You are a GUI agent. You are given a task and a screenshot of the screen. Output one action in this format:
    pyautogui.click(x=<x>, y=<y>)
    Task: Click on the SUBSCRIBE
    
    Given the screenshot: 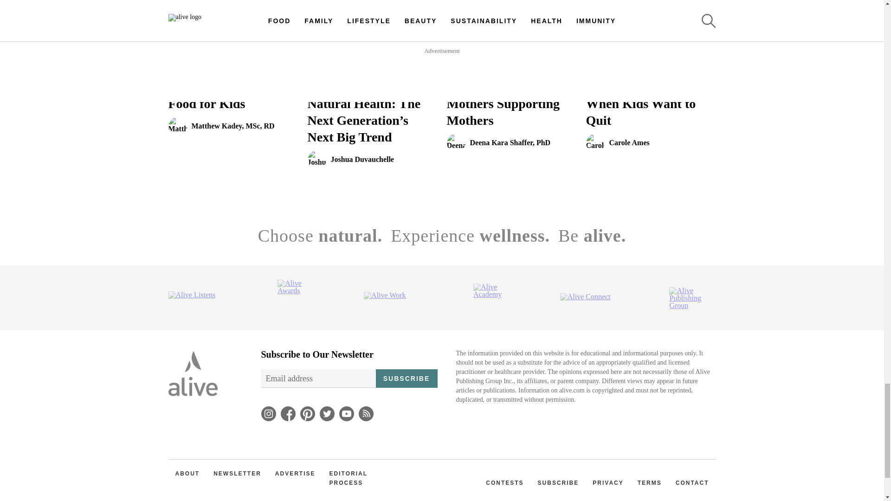 What is the action you would take?
    pyautogui.click(x=233, y=122)
    